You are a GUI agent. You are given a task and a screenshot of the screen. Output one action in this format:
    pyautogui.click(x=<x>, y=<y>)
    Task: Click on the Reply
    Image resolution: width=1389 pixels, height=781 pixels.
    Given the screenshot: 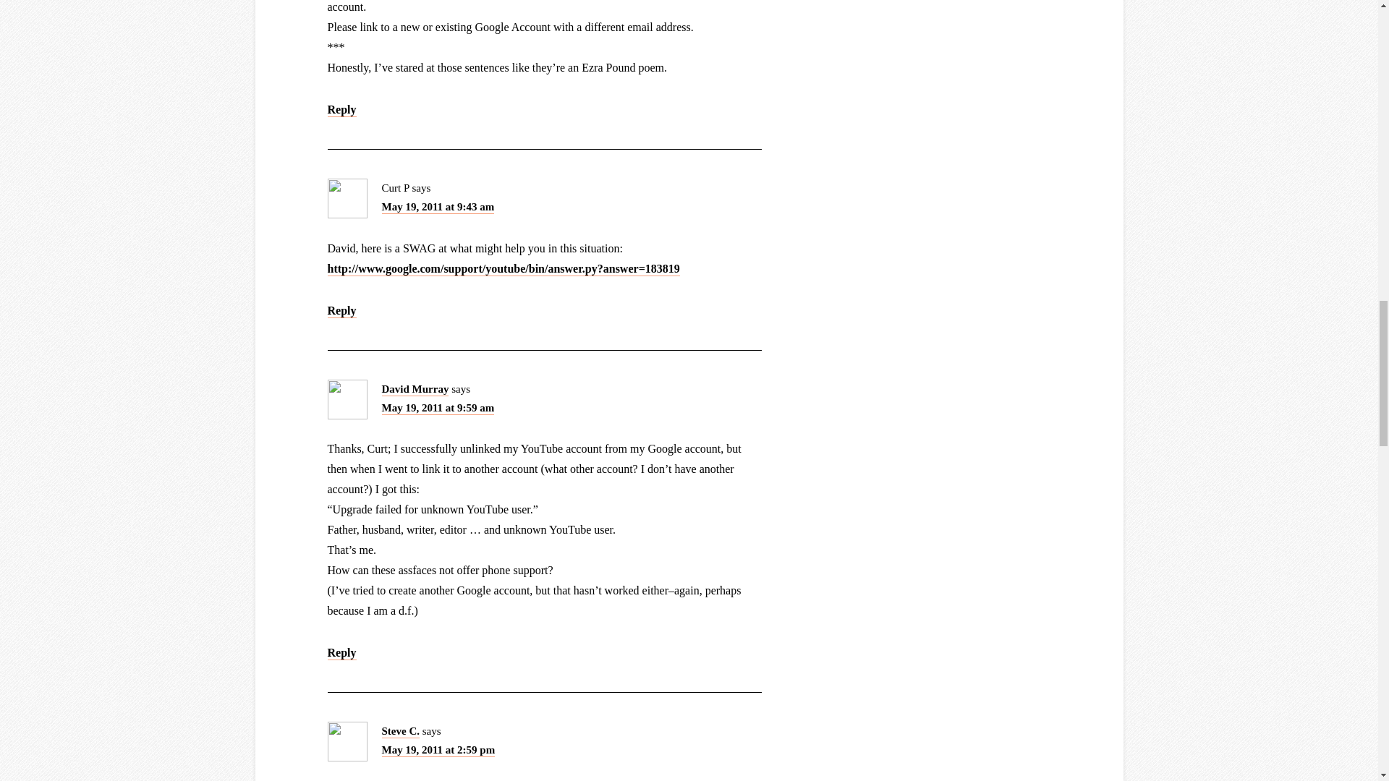 What is the action you would take?
    pyautogui.click(x=341, y=653)
    